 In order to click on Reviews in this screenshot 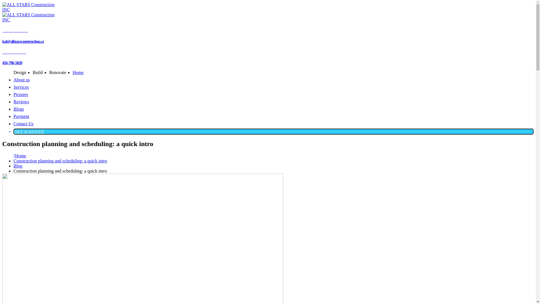, I will do `click(21, 102)`.